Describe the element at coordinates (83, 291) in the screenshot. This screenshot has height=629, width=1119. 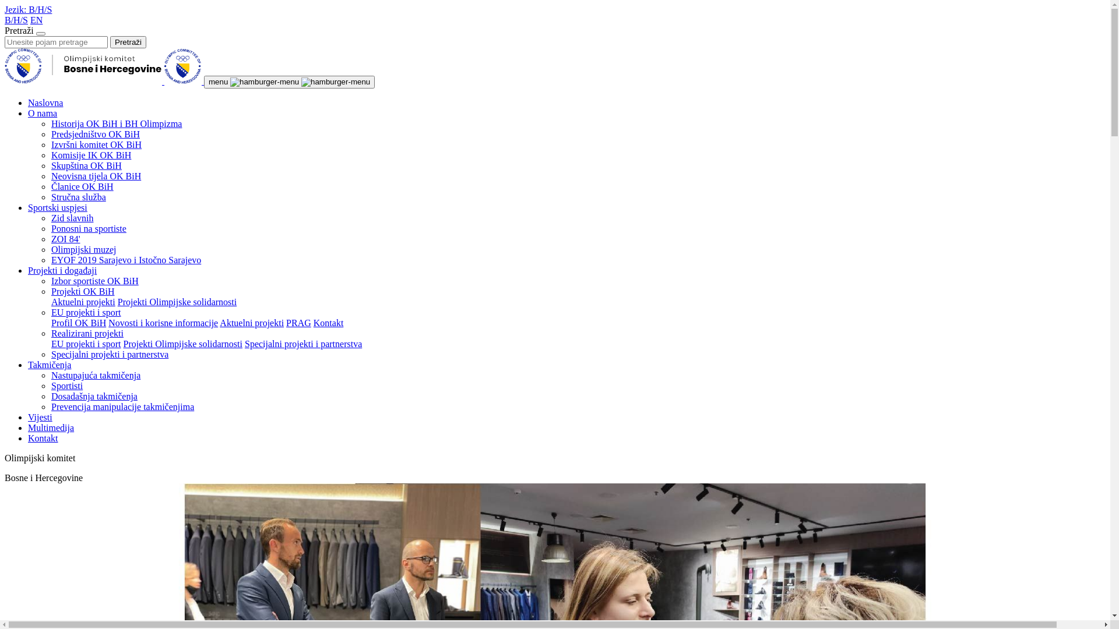
I see `Projekti OK BiH` at that location.